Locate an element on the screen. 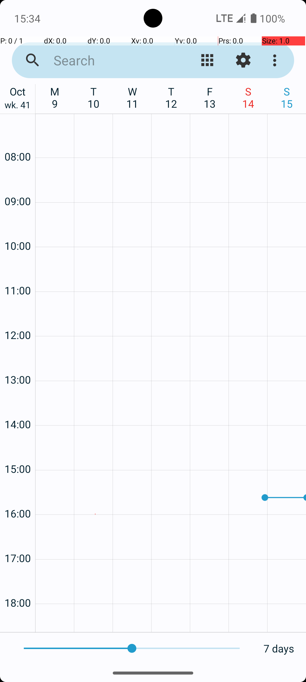 Image resolution: width=306 pixels, height=682 pixels. wk. 41 is located at coordinates (18, 106).